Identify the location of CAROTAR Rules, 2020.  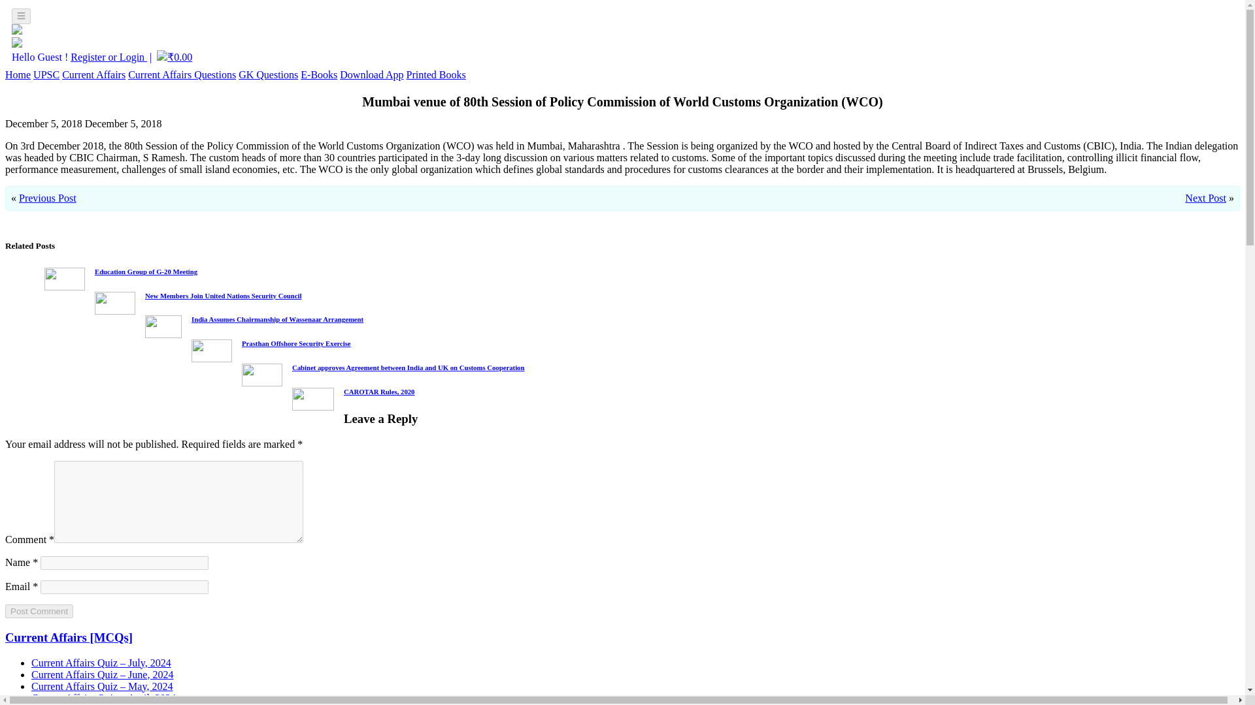
(379, 392).